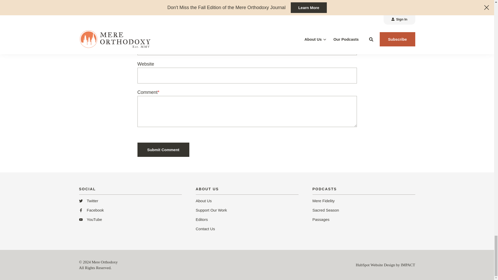 Image resolution: width=498 pixels, height=280 pixels. Describe the element at coordinates (163, 149) in the screenshot. I see `Submit Comment` at that location.